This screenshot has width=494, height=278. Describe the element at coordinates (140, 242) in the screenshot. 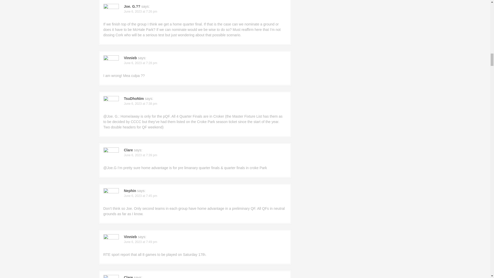

I see `June 6, 2023 at 7:49 pm` at that location.